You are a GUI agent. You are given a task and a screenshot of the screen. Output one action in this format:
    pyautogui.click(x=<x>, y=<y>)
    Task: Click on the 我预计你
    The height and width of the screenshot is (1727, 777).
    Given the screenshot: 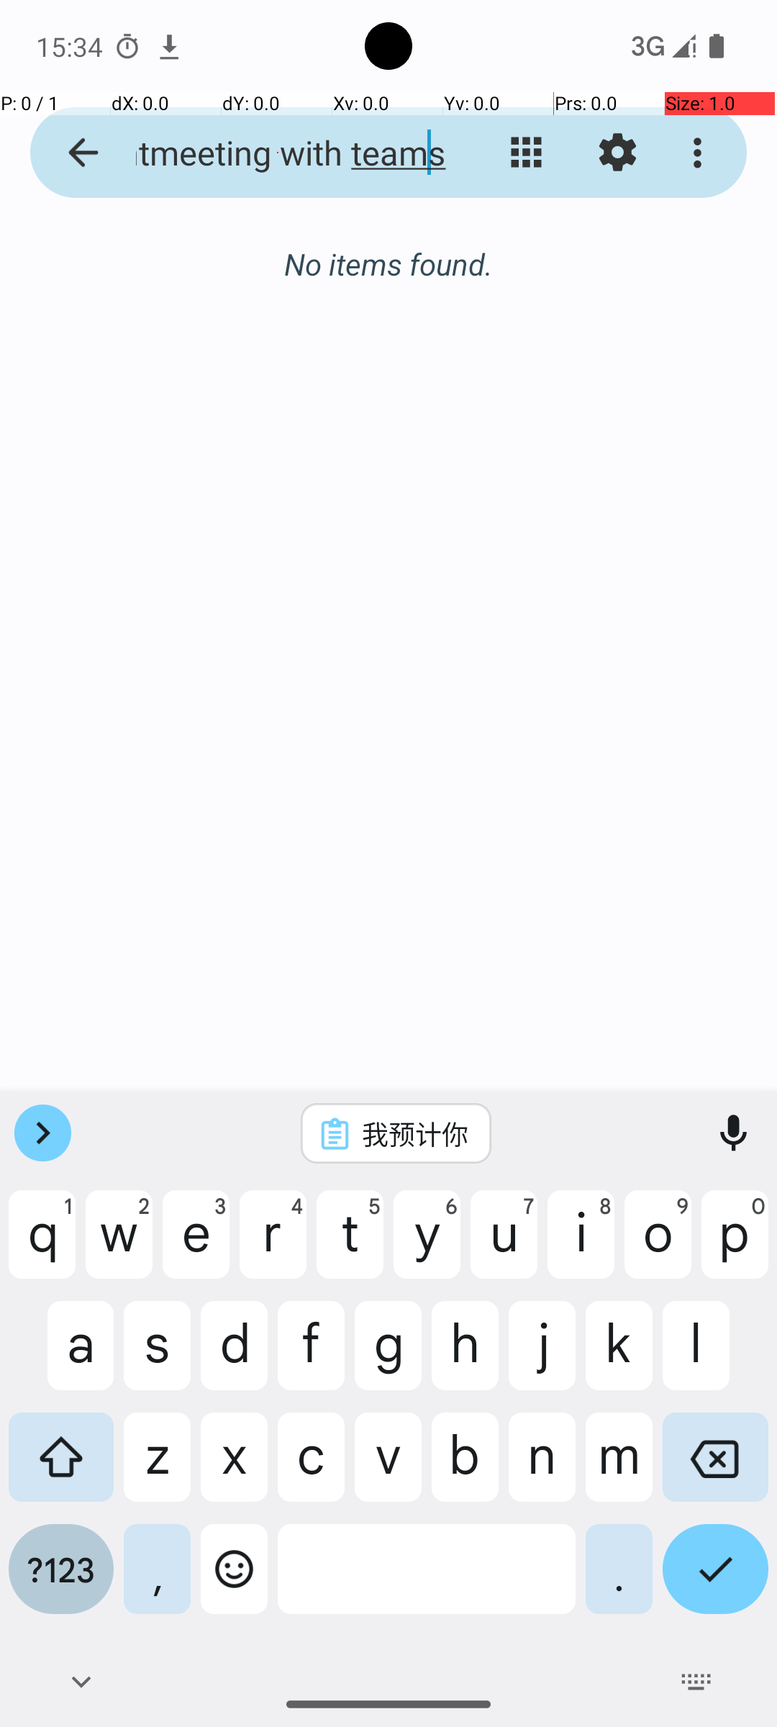 What is the action you would take?
    pyautogui.click(x=415, y=1133)
    